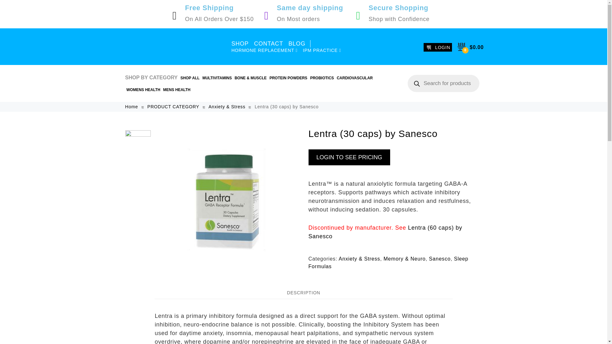  Describe the element at coordinates (354, 78) in the screenshot. I see `CARDIOVASCULAR` at that location.